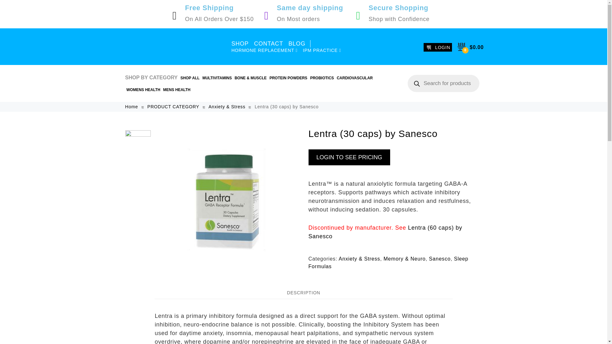  Describe the element at coordinates (354, 78) in the screenshot. I see `CARDIOVASCULAR` at that location.